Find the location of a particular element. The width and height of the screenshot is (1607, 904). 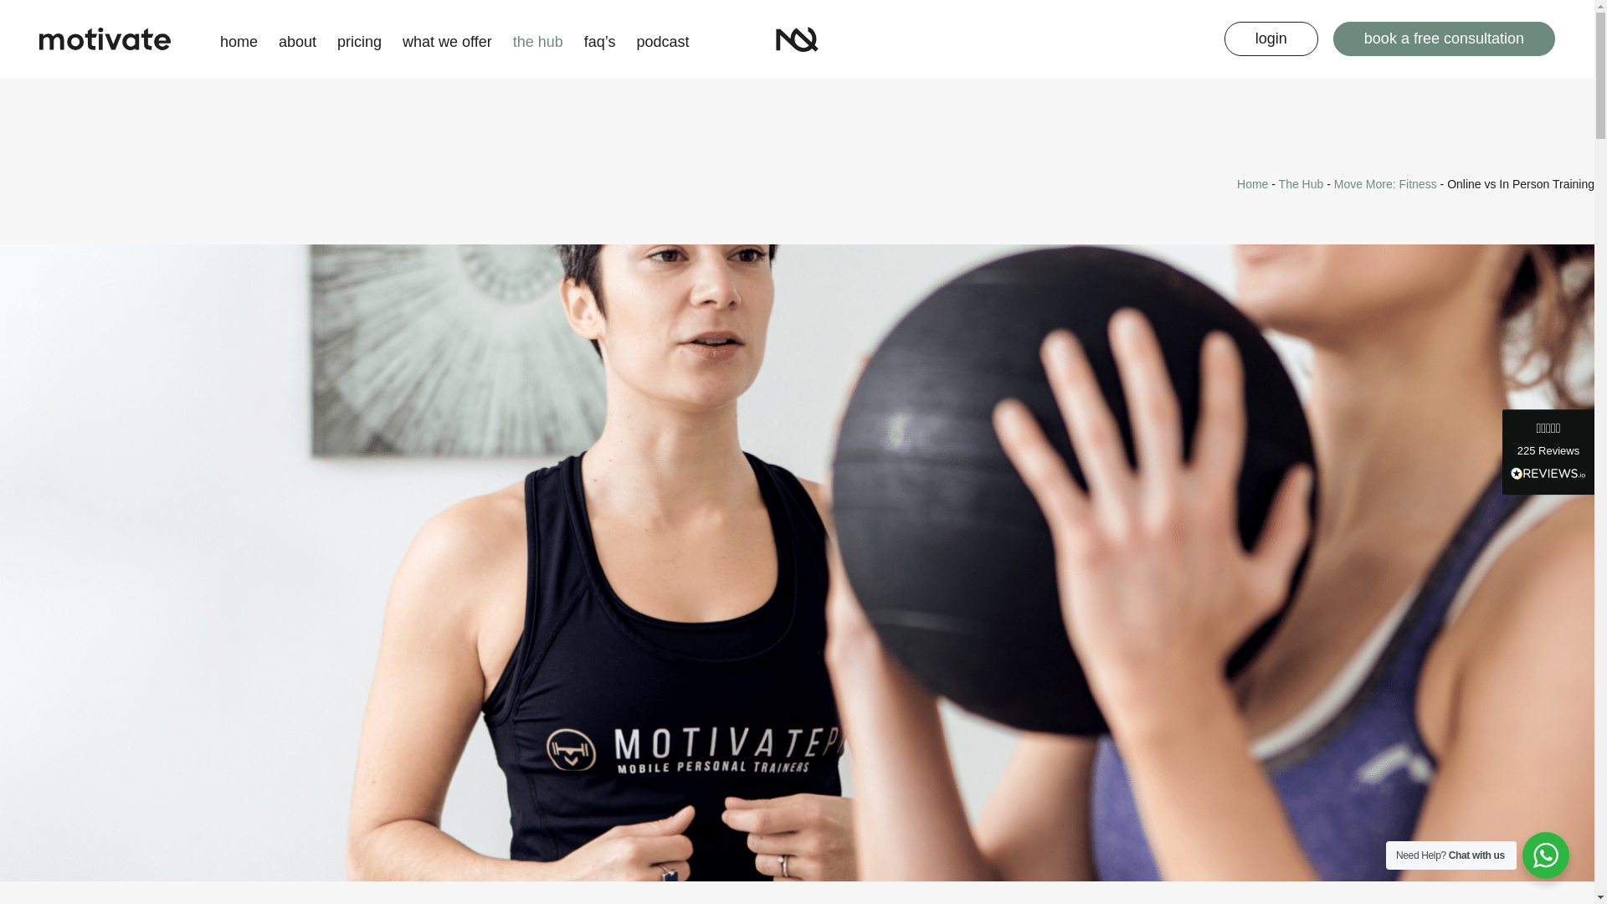

REVIEWS.io is located at coordinates (1548, 473).